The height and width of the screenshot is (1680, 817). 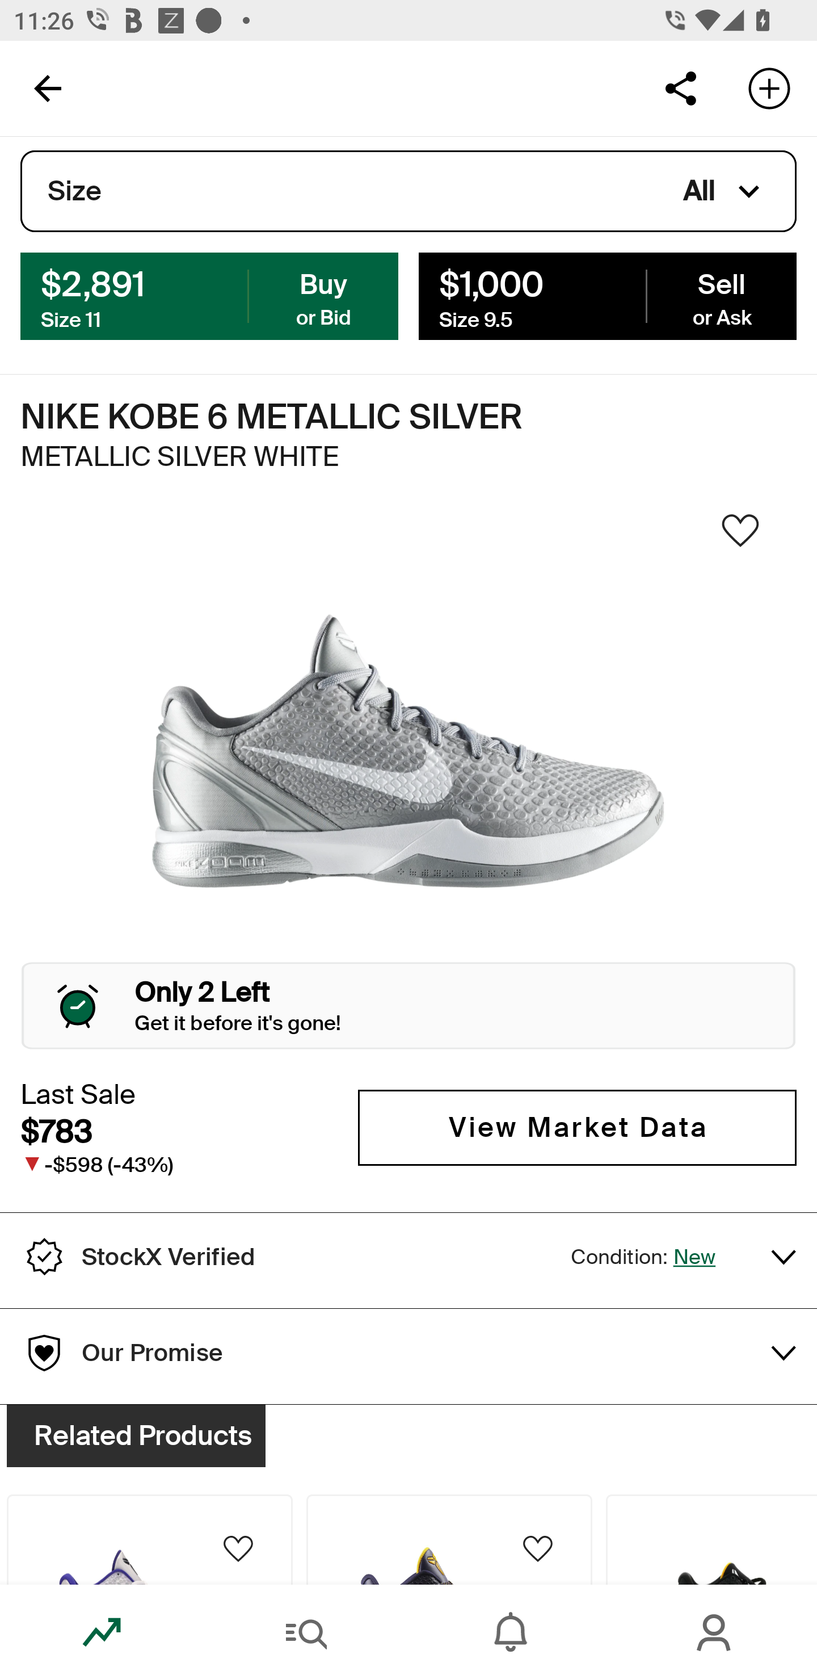 I want to click on $260 Sell Size 12.5 or Ask, so click(x=607, y=295).